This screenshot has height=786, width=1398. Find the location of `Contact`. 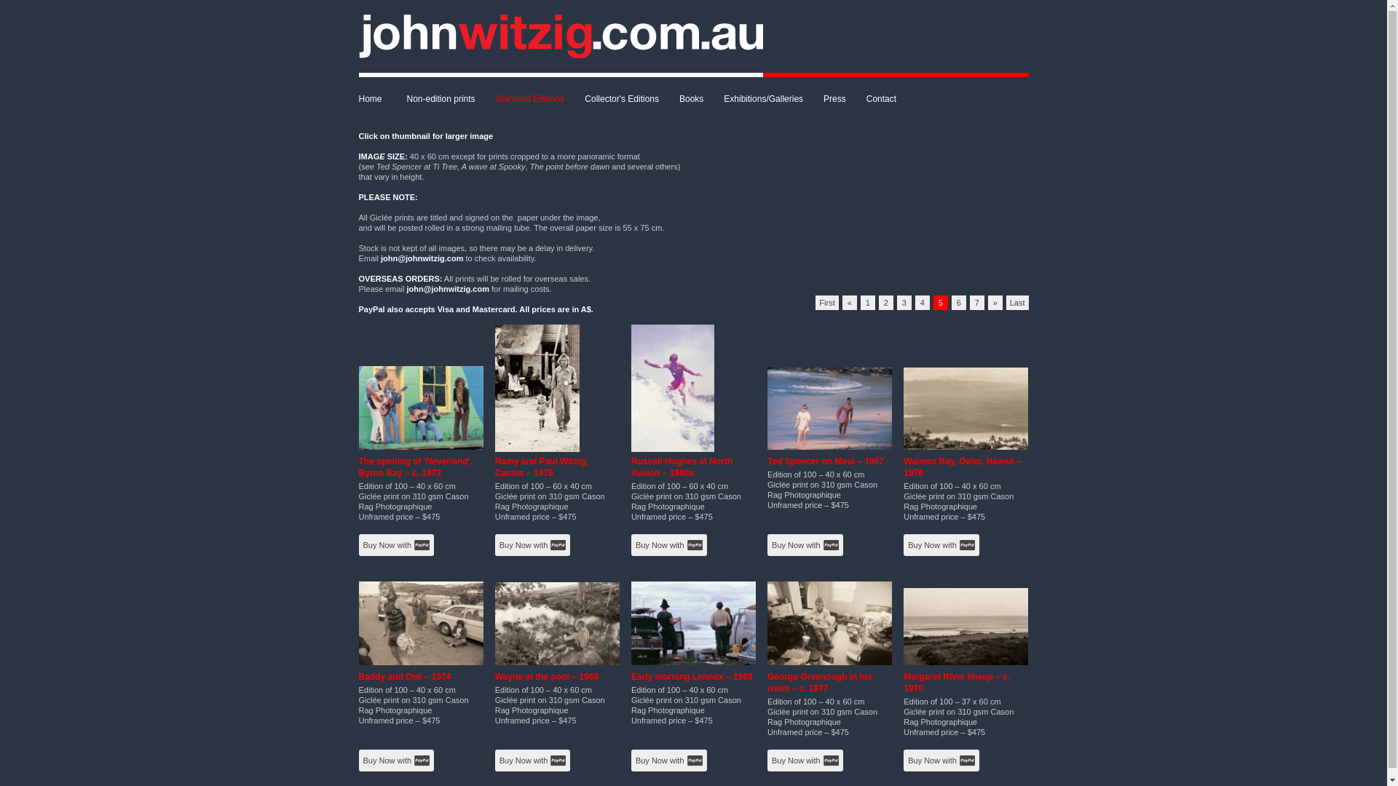

Contact is located at coordinates (881, 99).